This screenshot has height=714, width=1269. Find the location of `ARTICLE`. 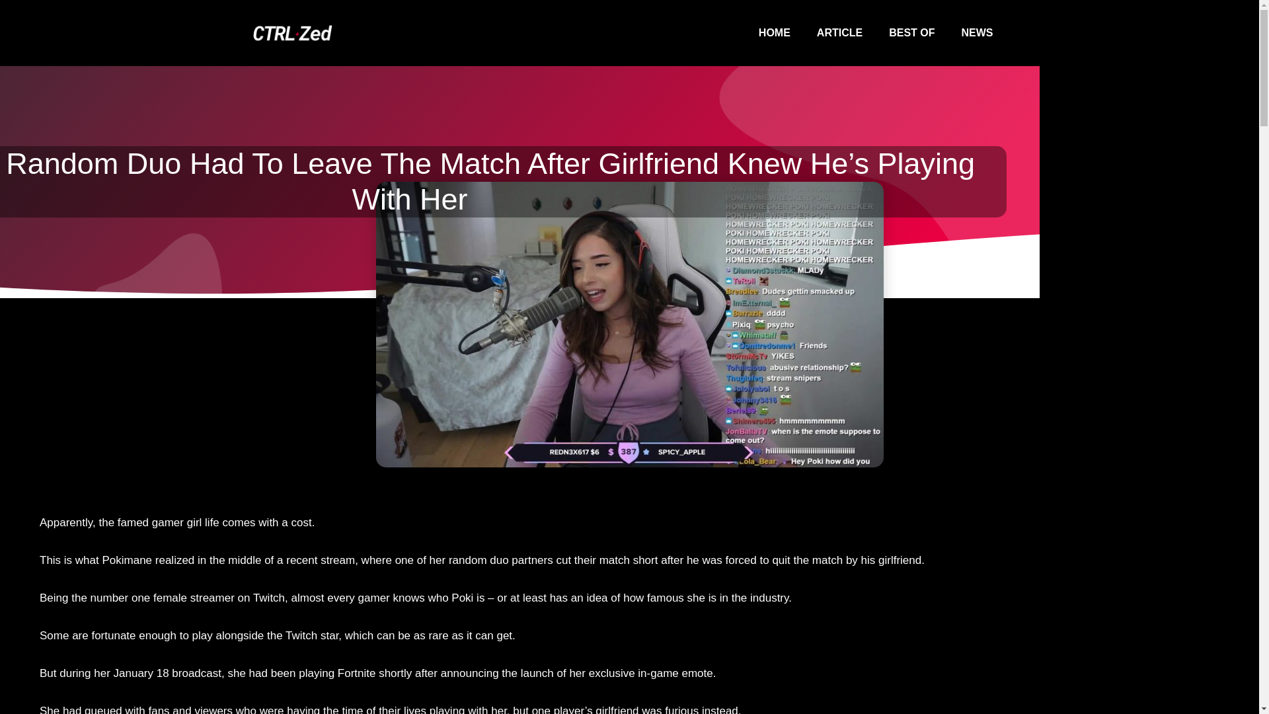

ARTICLE is located at coordinates (839, 33).